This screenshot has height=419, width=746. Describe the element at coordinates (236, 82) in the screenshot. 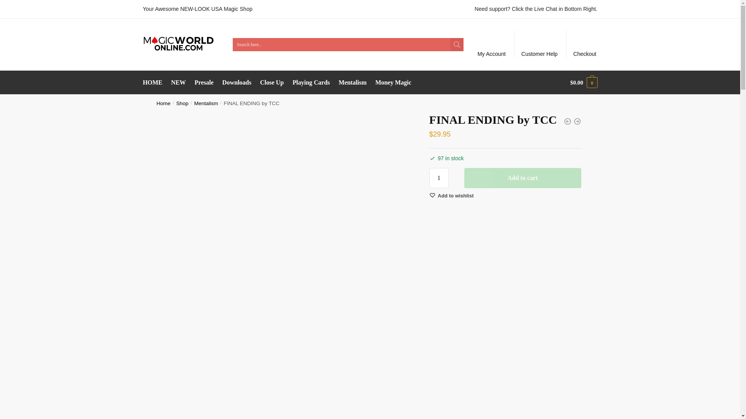

I see `Downloads` at that location.